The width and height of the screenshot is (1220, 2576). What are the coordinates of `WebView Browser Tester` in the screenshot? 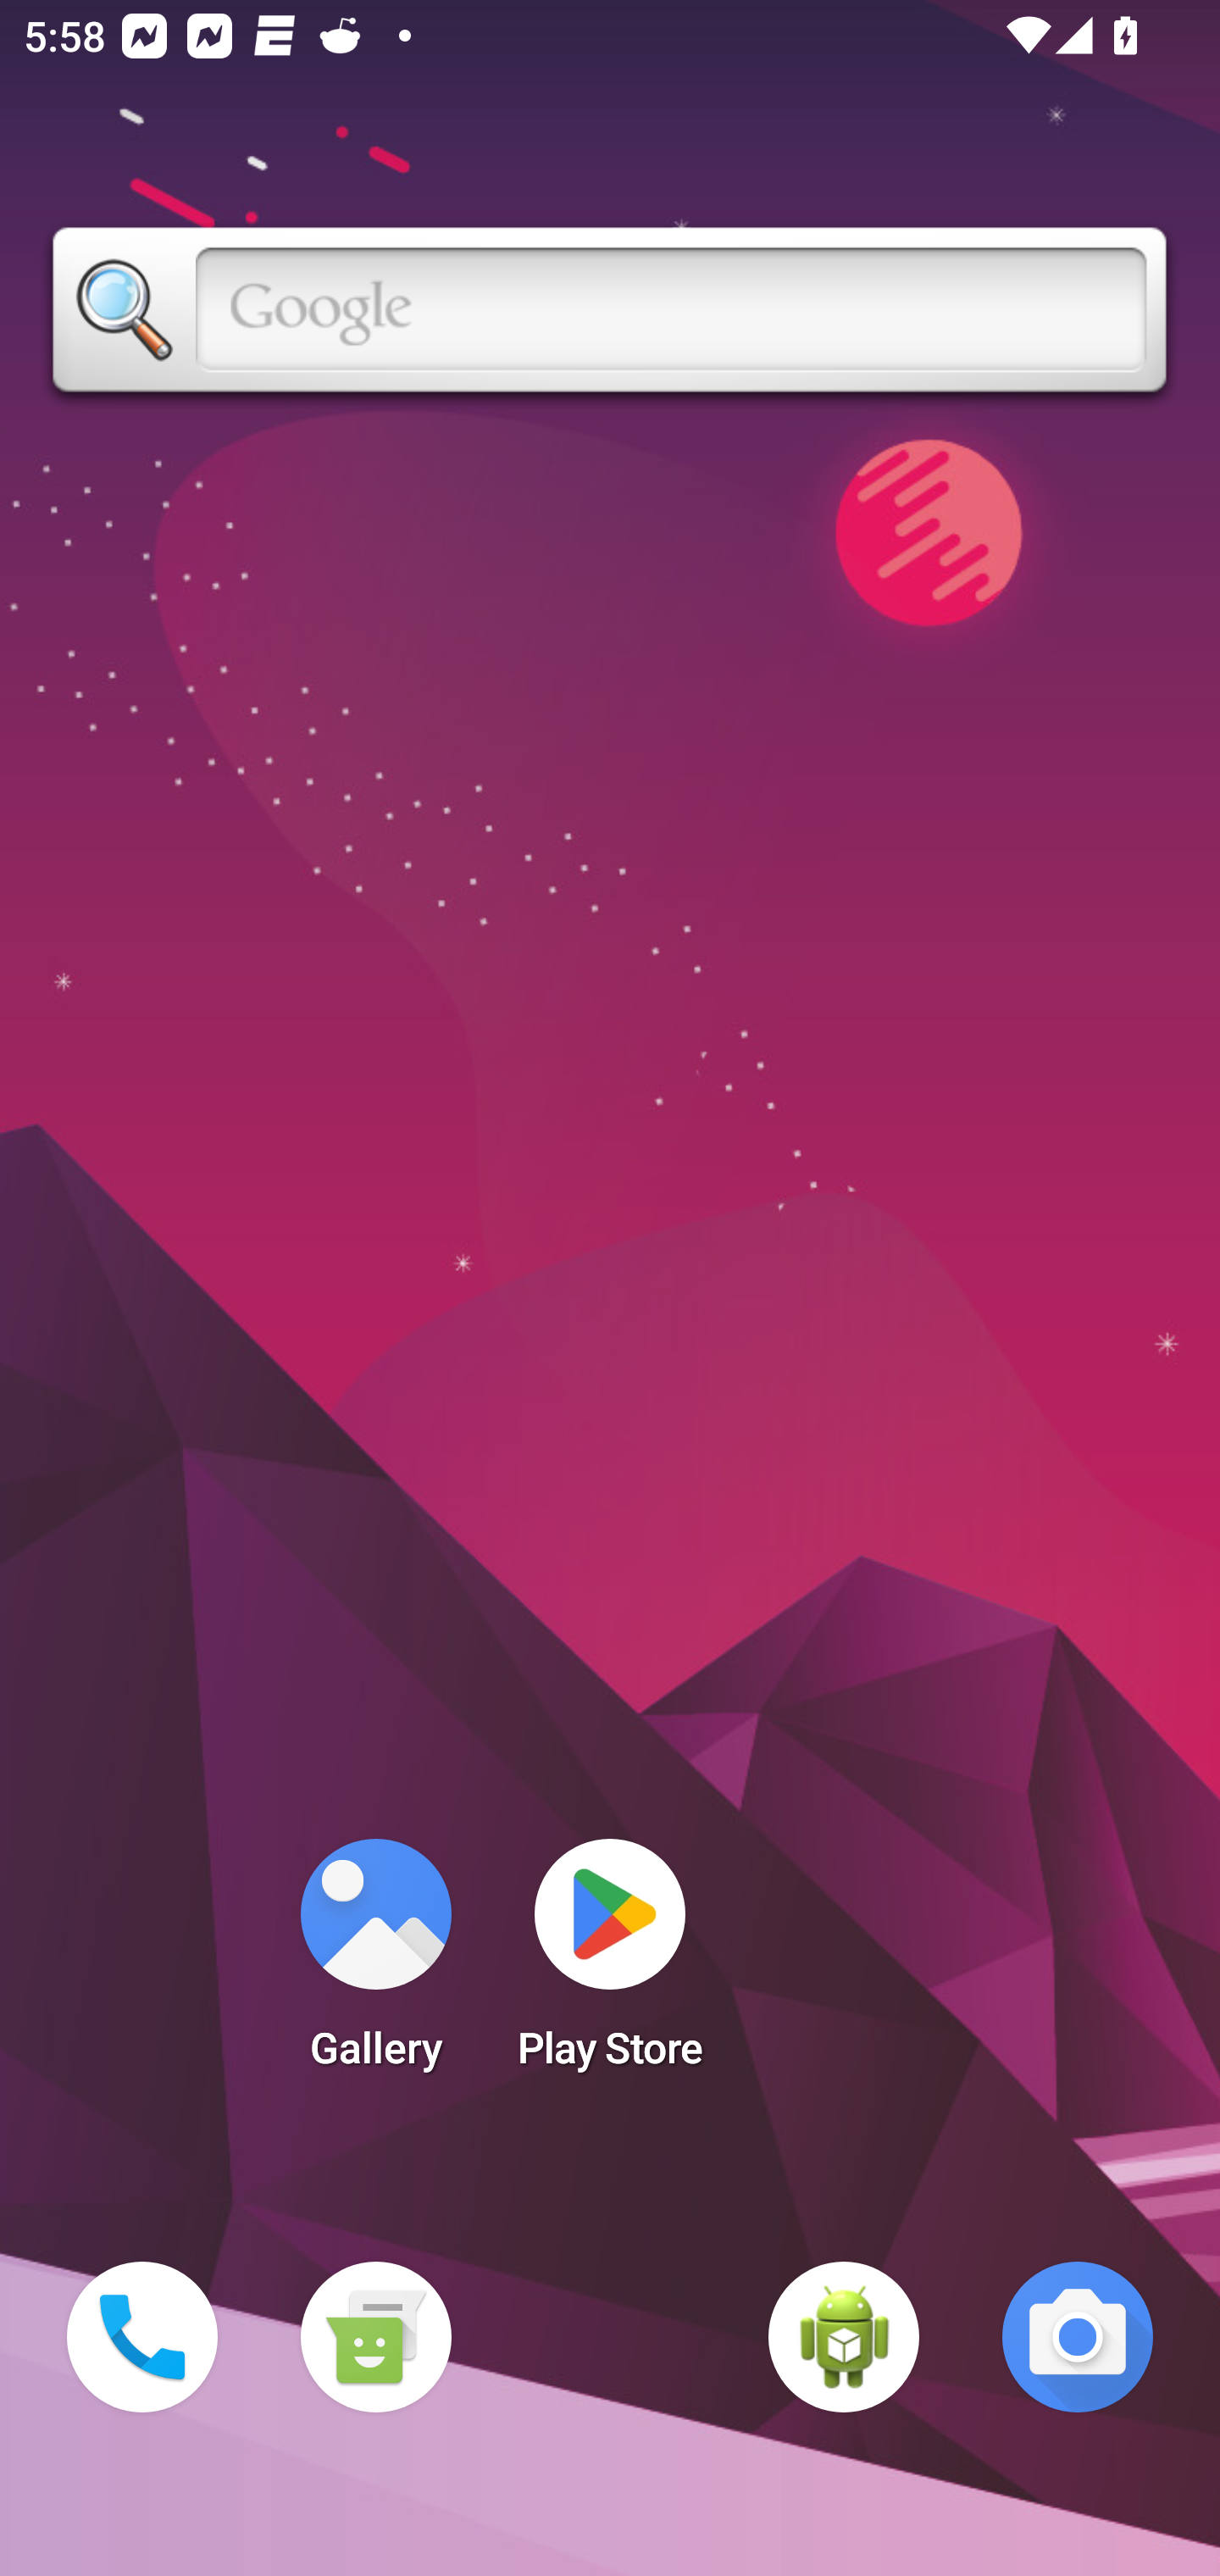 It's located at (844, 2337).